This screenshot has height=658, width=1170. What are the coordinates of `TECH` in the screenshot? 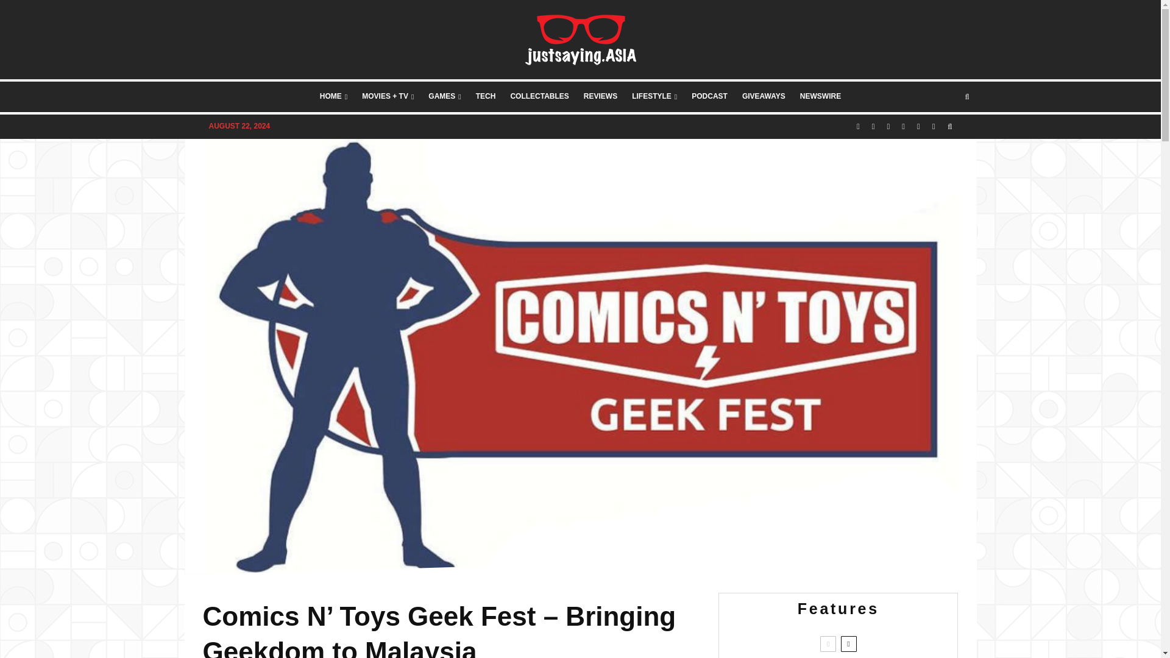 It's located at (486, 96).